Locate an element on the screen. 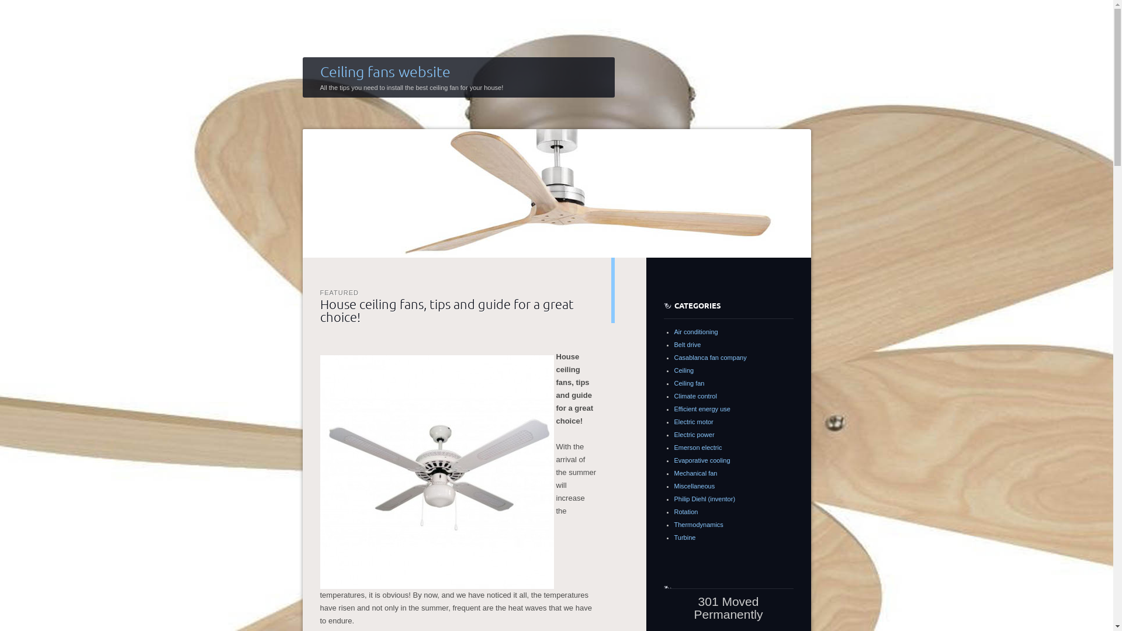 The width and height of the screenshot is (1122, 631). House ceiling fans, tips and guide for a great choice! is located at coordinates (447, 310).